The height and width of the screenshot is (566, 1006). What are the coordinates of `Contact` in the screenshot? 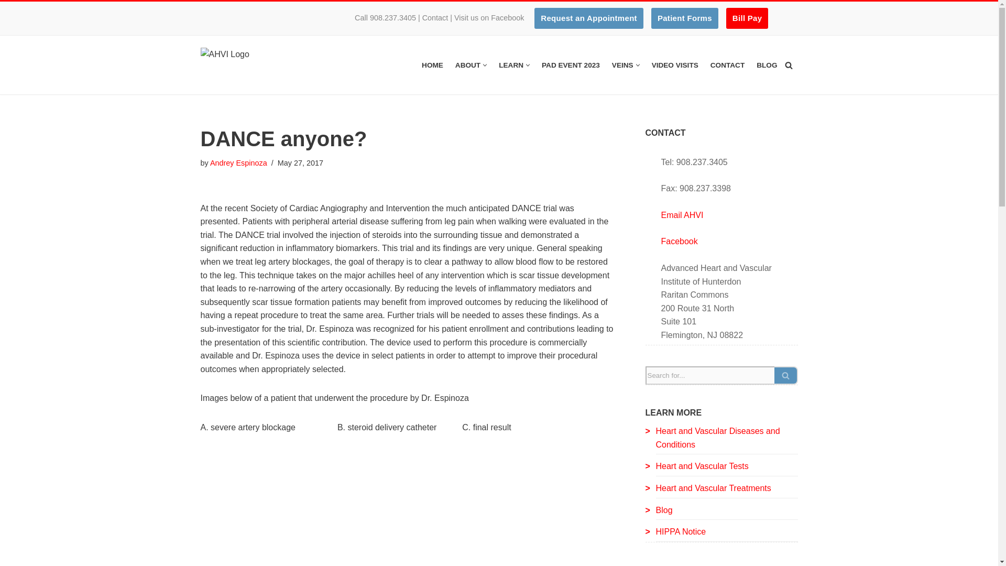 It's located at (435, 18).